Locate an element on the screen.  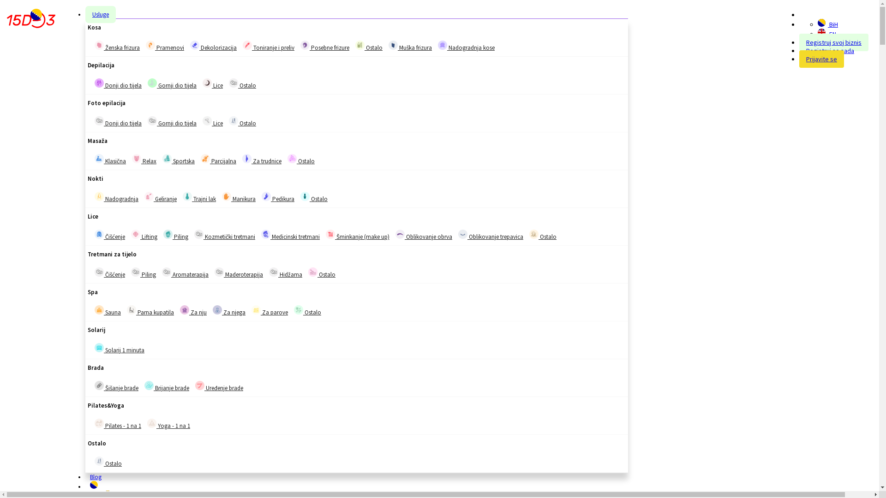
Lice is located at coordinates (207, 121).